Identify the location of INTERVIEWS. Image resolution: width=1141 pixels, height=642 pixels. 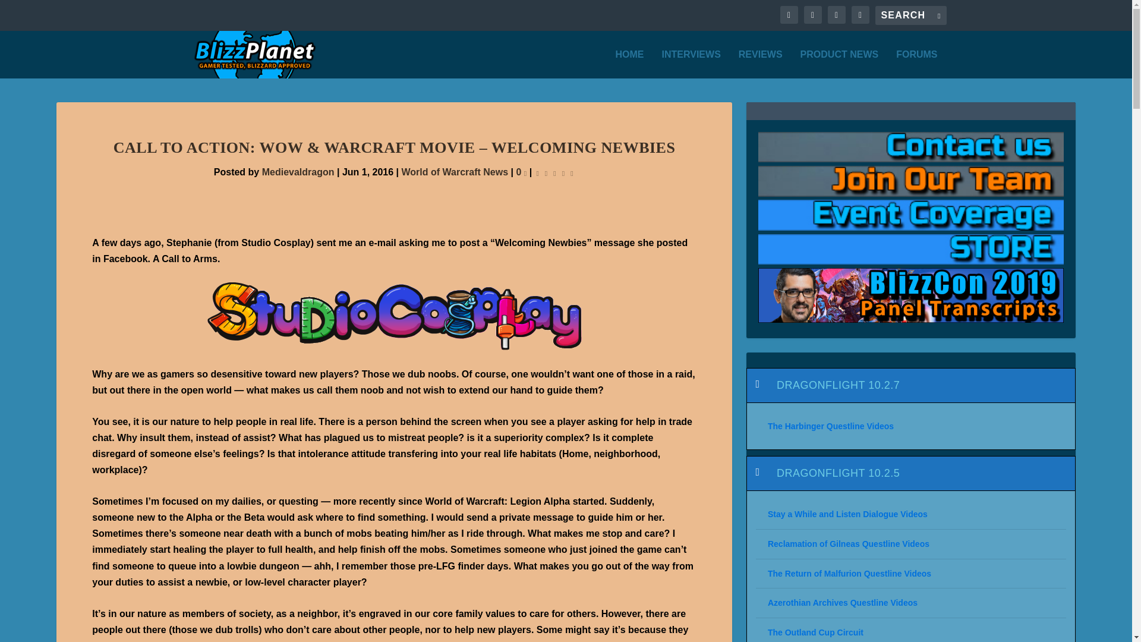
(691, 64).